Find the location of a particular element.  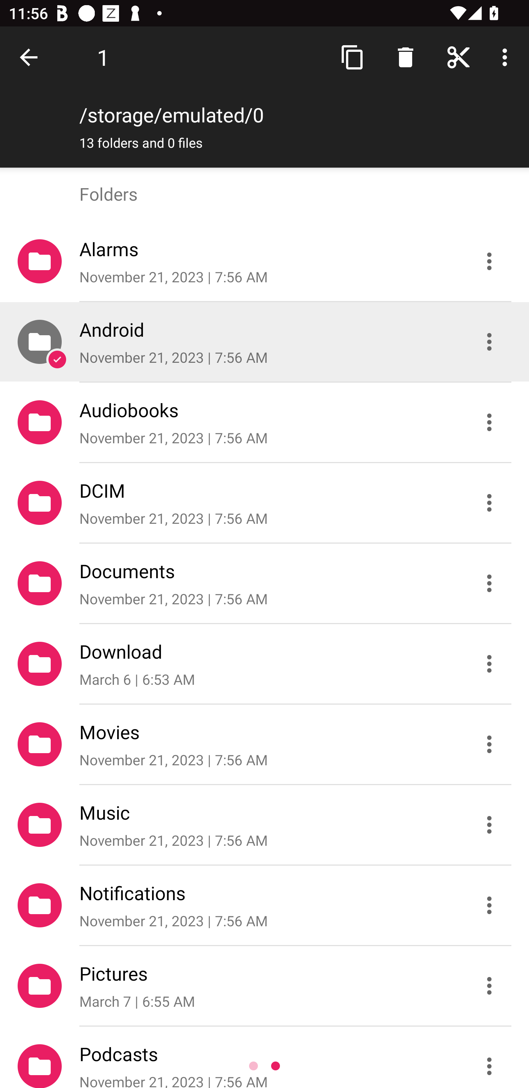

1 is located at coordinates (103, 57).